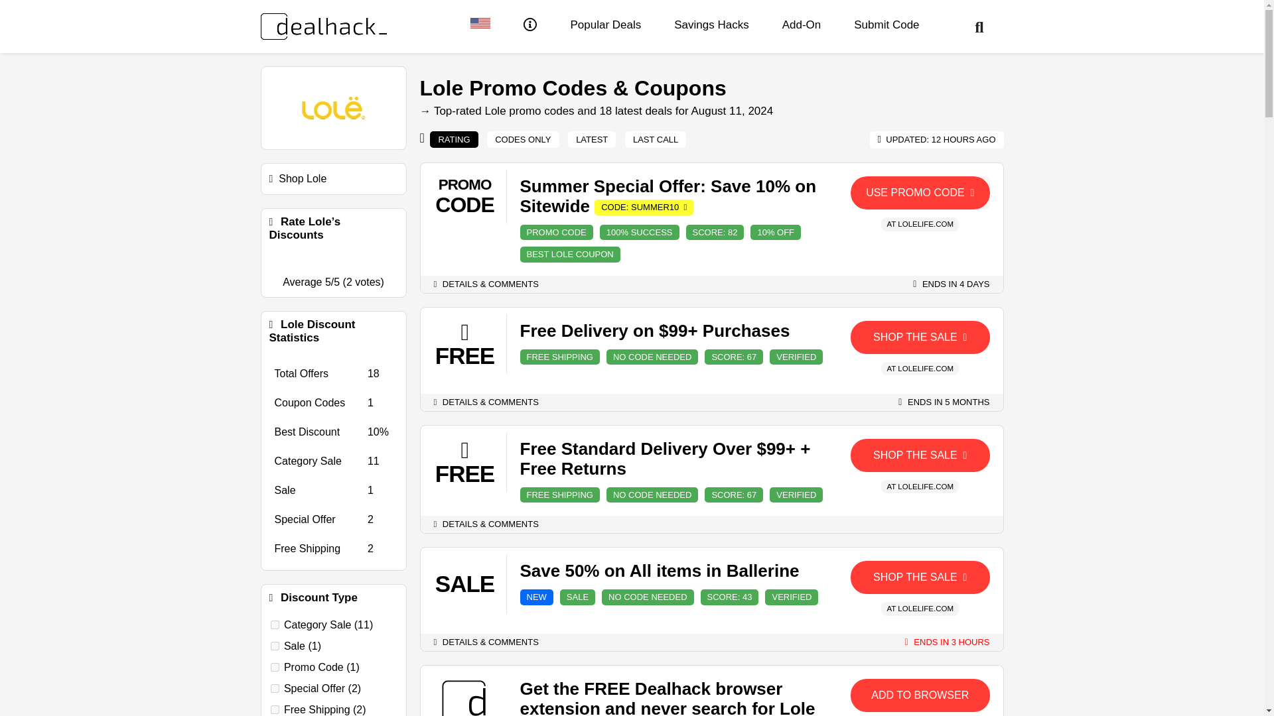 Image resolution: width=1274 pixels, height=716 pixels. What do you see at coordinates (275, 688) in the screenshot?
I see `offer` at bounding box center [275, 688].